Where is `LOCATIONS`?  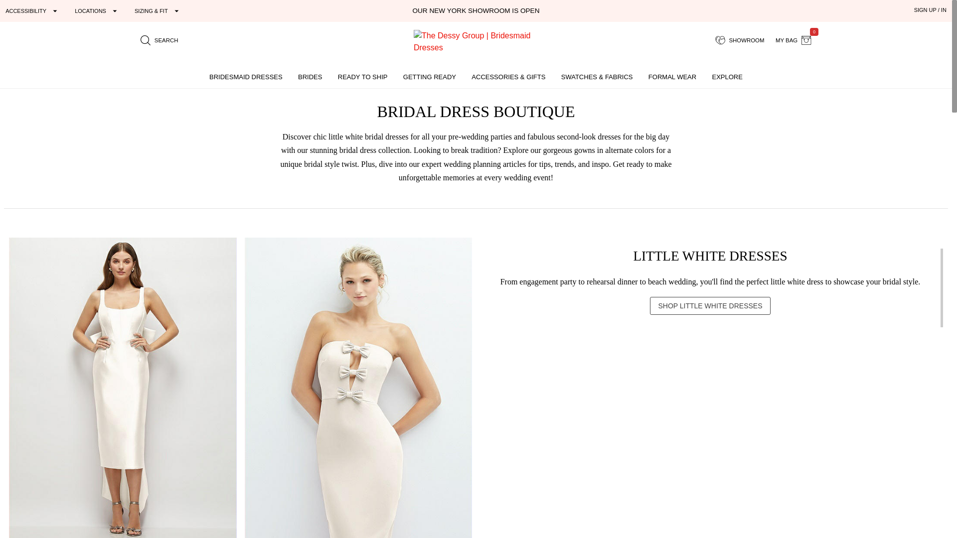 LOCATIONS is located at coordinates (97, 10).